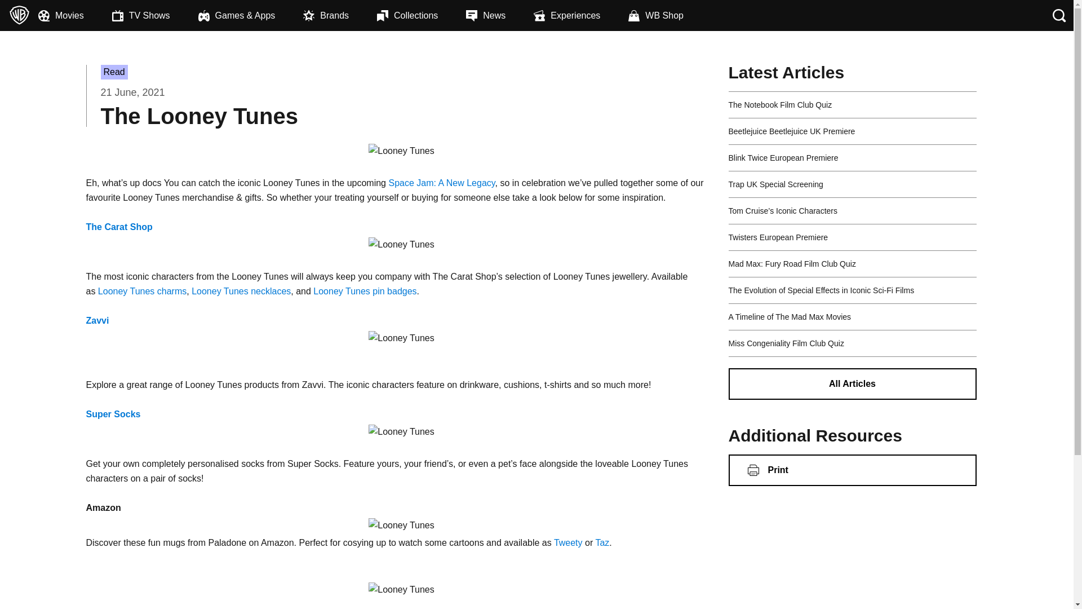  I want to click on Beetlejuice Beetlejuice UK Premiere, so click(791, 131).